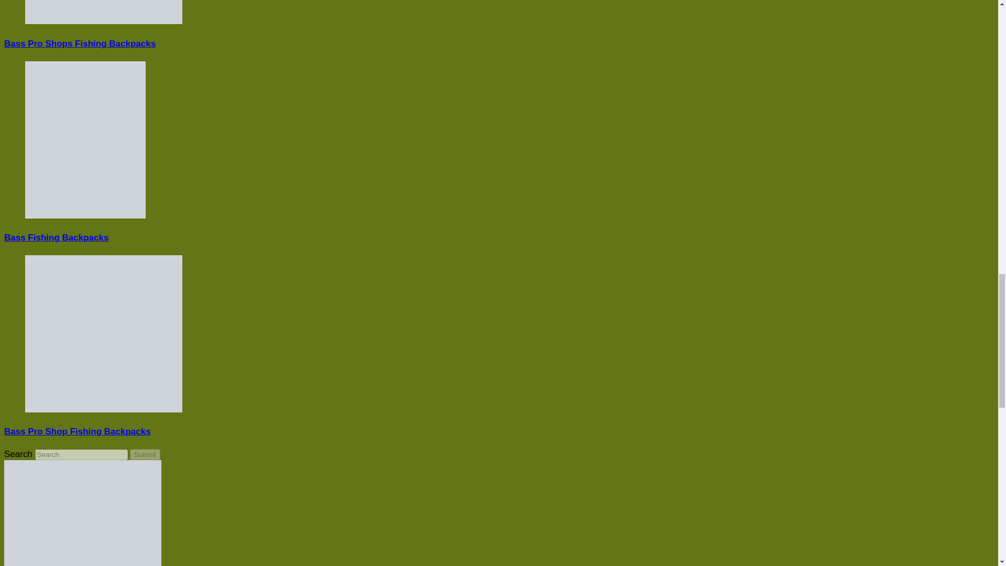 This screenshot has height=566, width=1006. I want to click on Submit, so click(145, 455).